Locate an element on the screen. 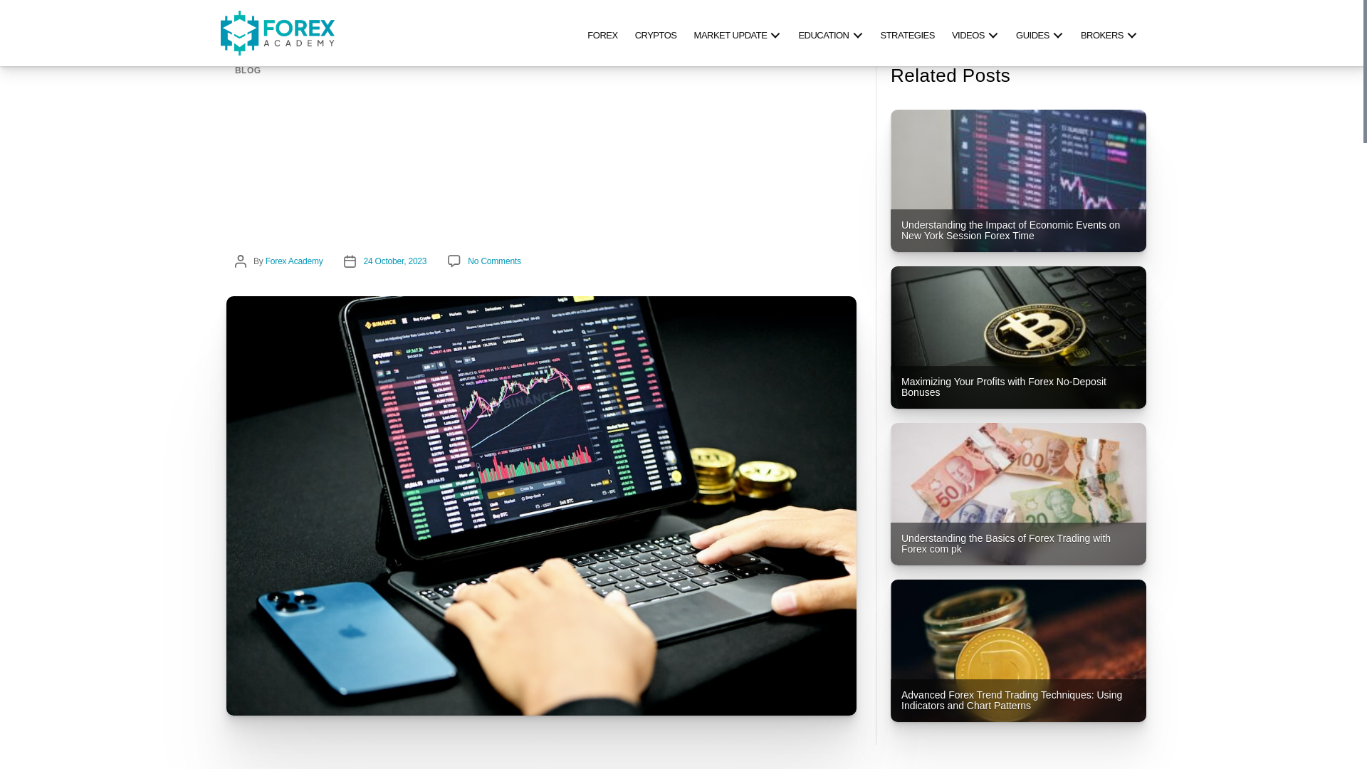 This screenshot has height=769, width=1367. GUIDES is located at coordinates (1039, 33).